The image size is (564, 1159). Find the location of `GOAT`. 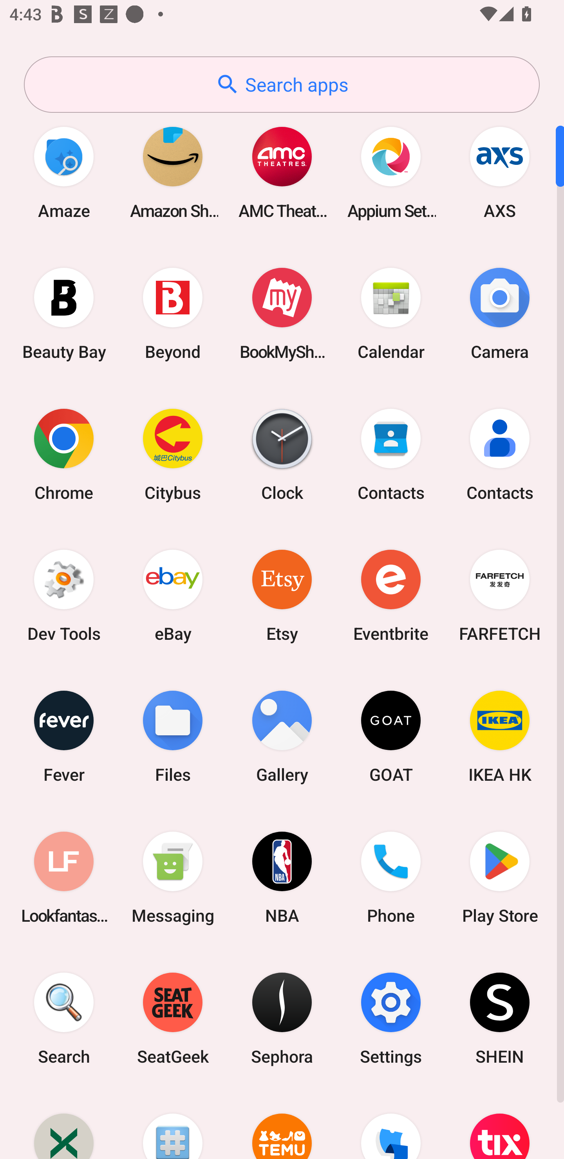

GOAT is located at coordinates (391, 736).